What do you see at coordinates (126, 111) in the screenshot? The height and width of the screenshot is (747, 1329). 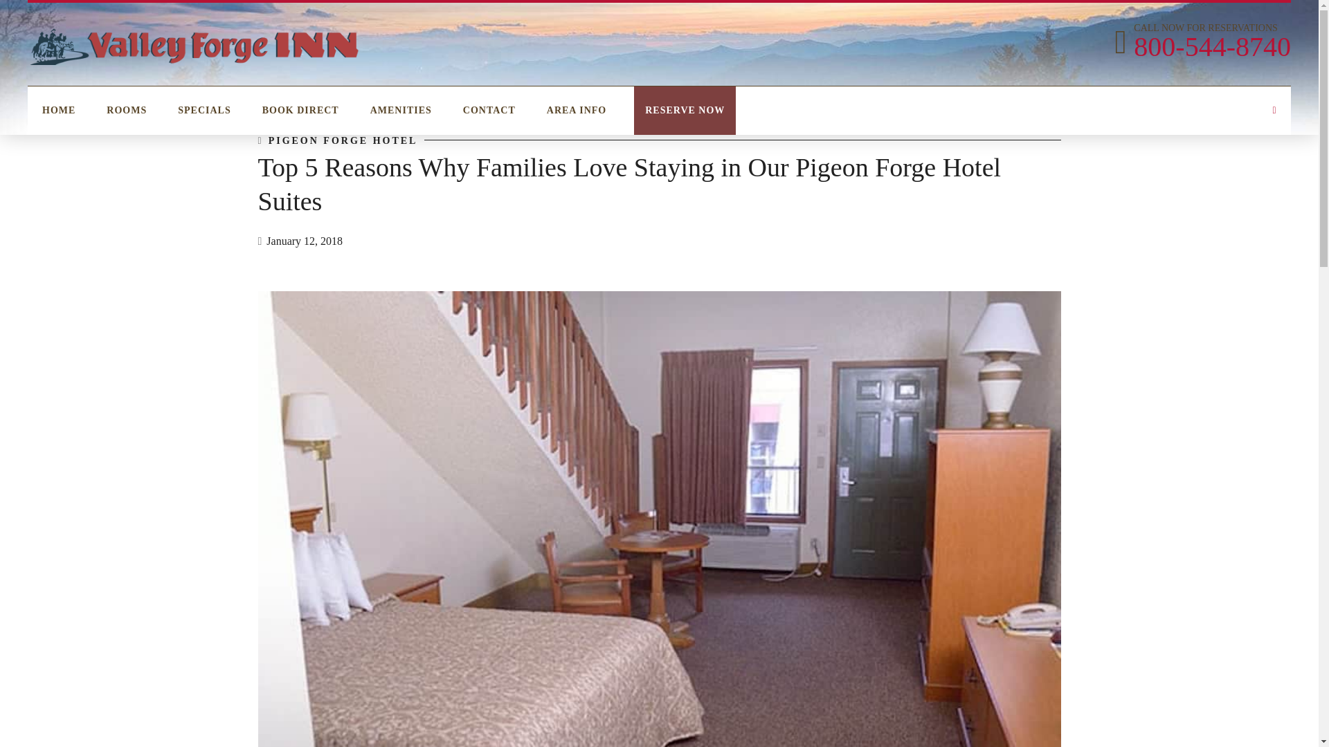 I see `CONTACT` at bounding box center [126, 111].